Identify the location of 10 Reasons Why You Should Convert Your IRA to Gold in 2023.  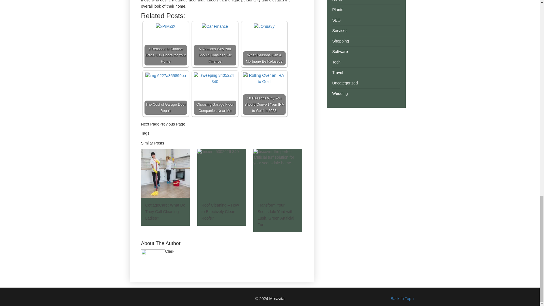
(264, 93).